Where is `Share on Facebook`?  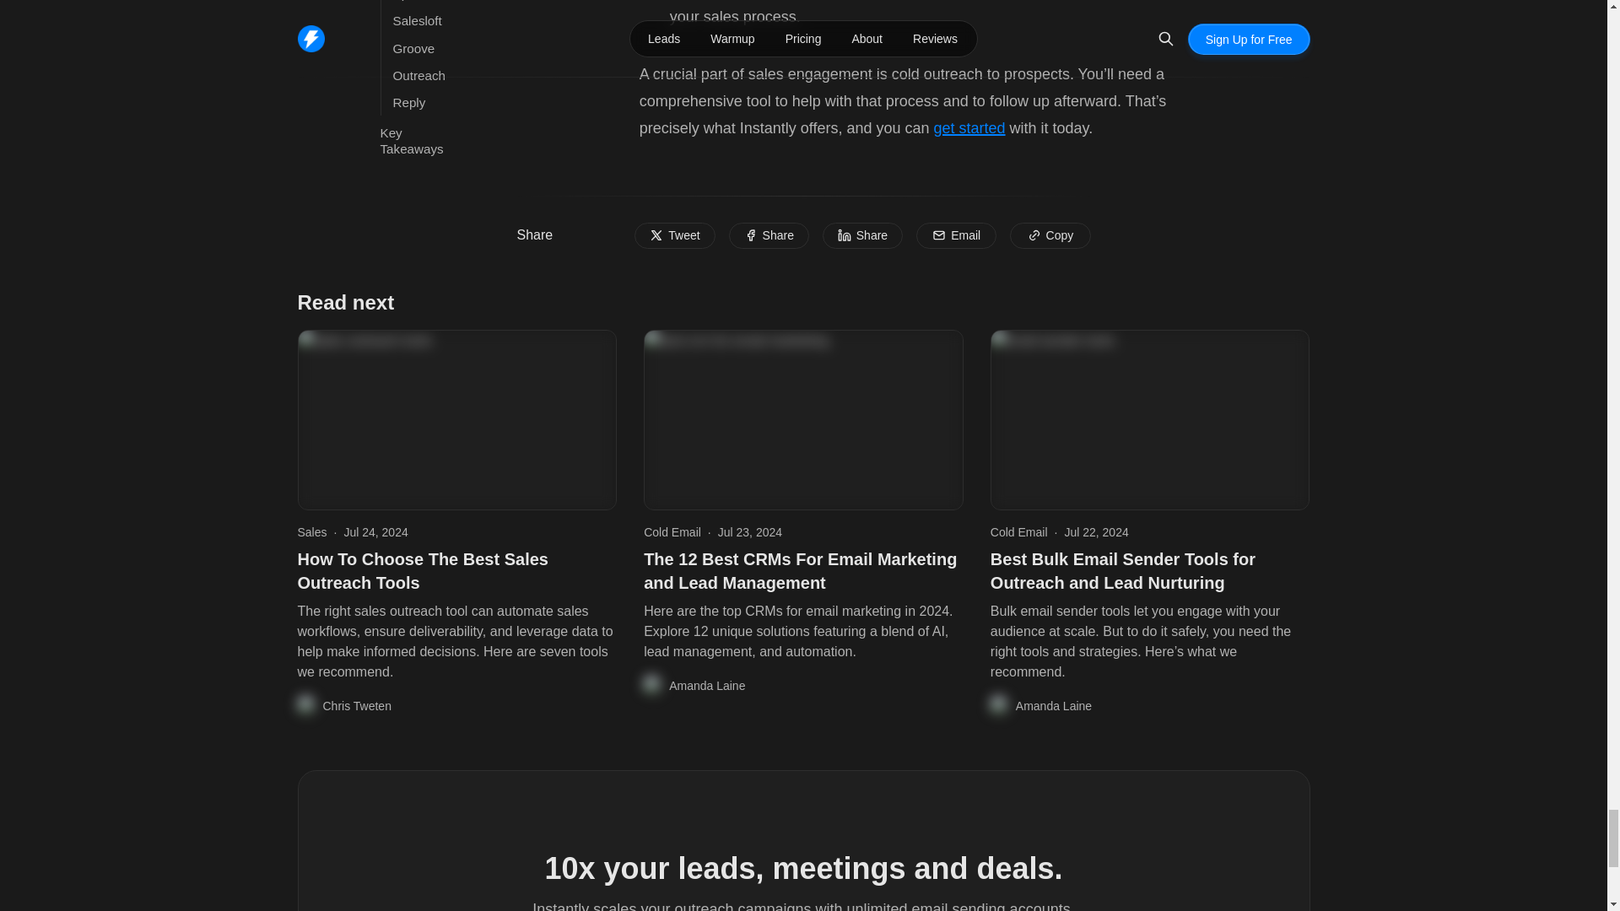
Share on Facebook is located at coordinates (769, 235).